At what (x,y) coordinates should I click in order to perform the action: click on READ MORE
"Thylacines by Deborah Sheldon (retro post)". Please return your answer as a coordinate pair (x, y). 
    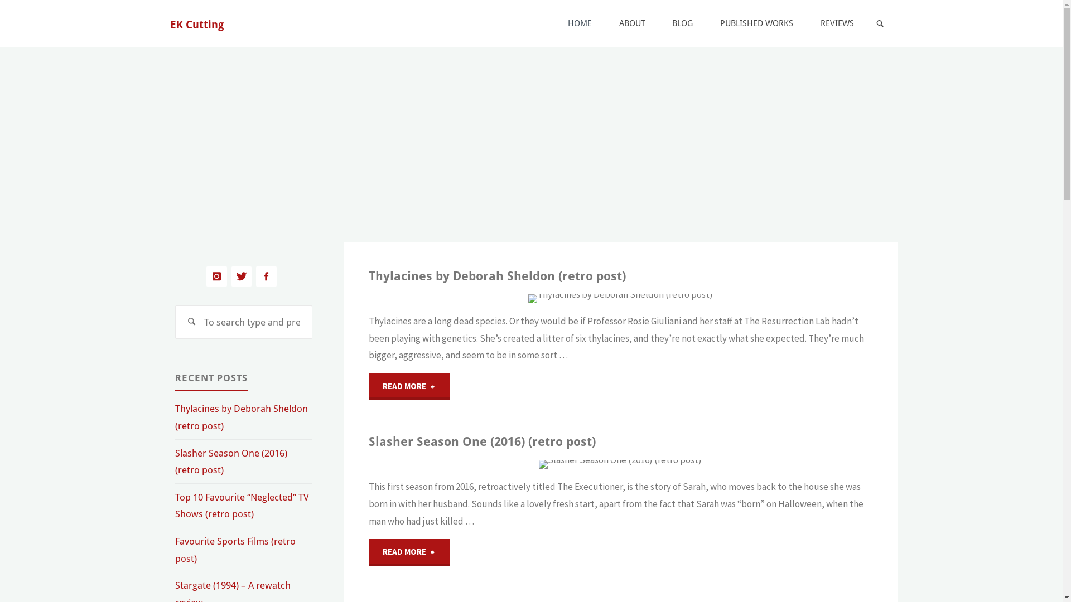
    Looking at the image, I should click on (409, 387).